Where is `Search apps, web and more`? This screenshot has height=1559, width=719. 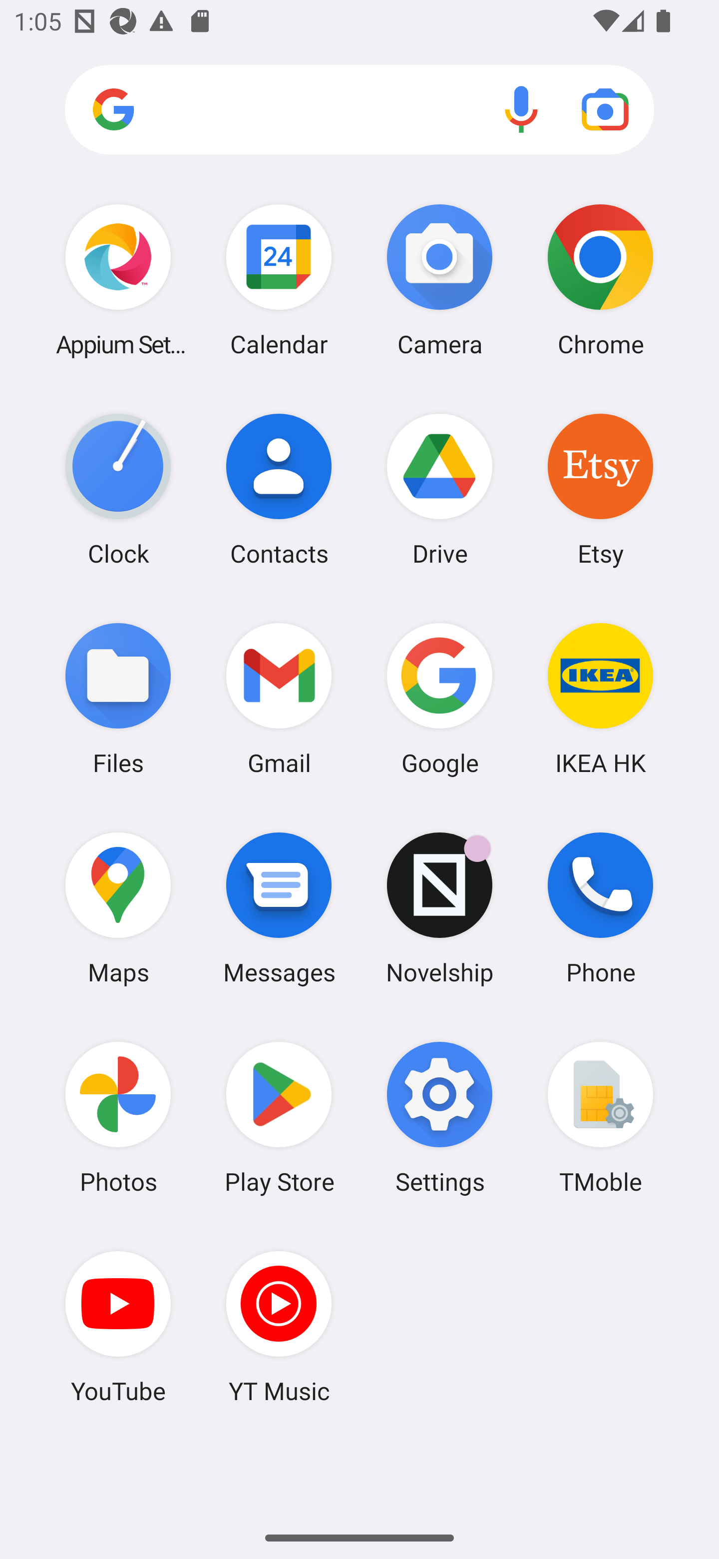
Search apps, web and more is located at coordinates (359, 110).